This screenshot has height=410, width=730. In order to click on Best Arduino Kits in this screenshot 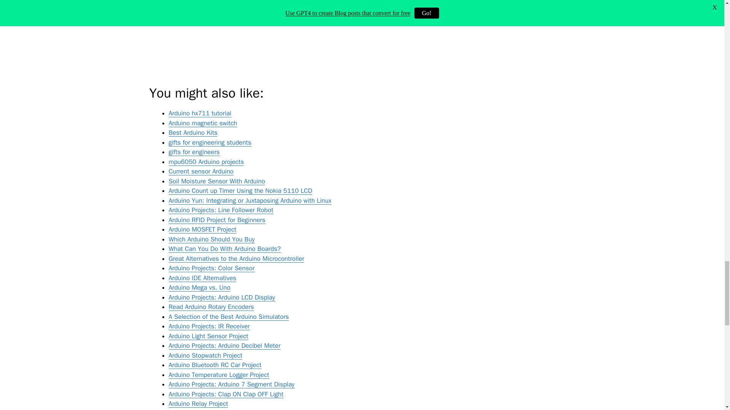, I will do `click(193, 132)`.